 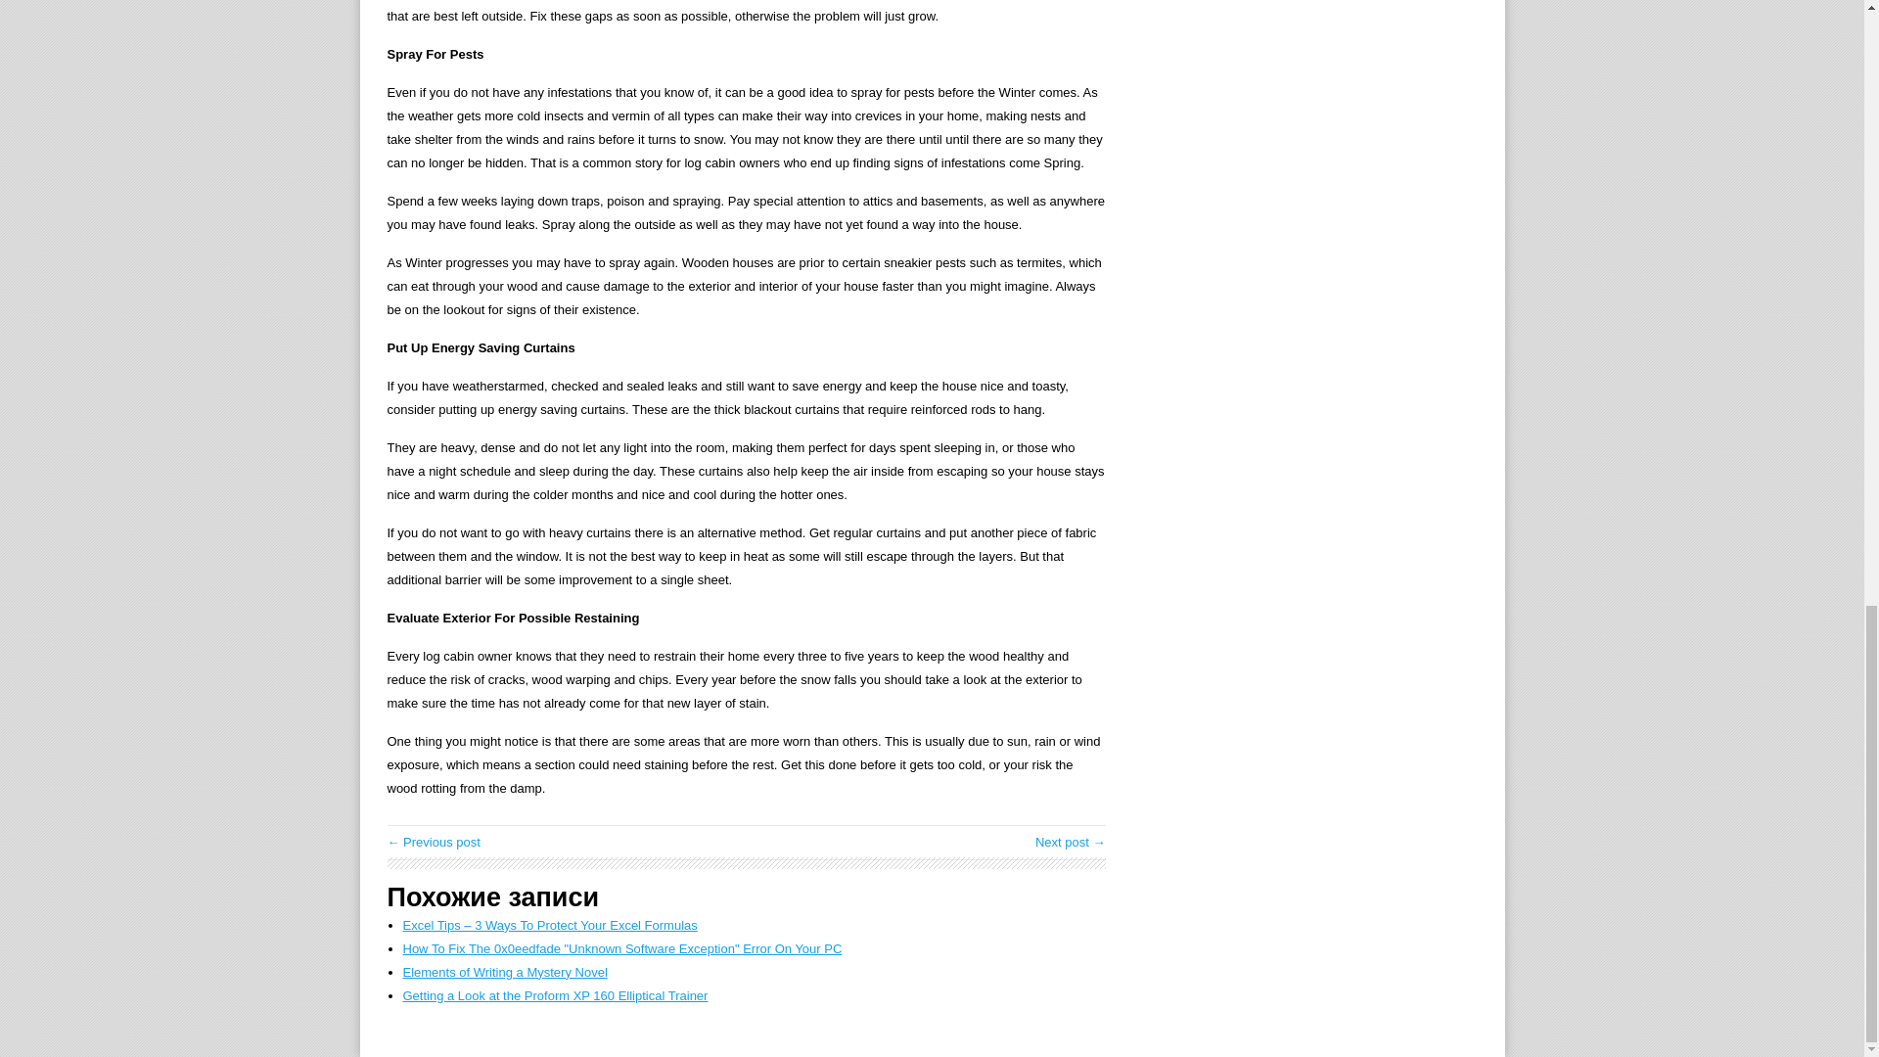 What do you see at coordinates (1071, 842) in the screenshot?
I see `Reality And Prejudices In The Kentucky Highlands` at bounding box center [1071, 842].